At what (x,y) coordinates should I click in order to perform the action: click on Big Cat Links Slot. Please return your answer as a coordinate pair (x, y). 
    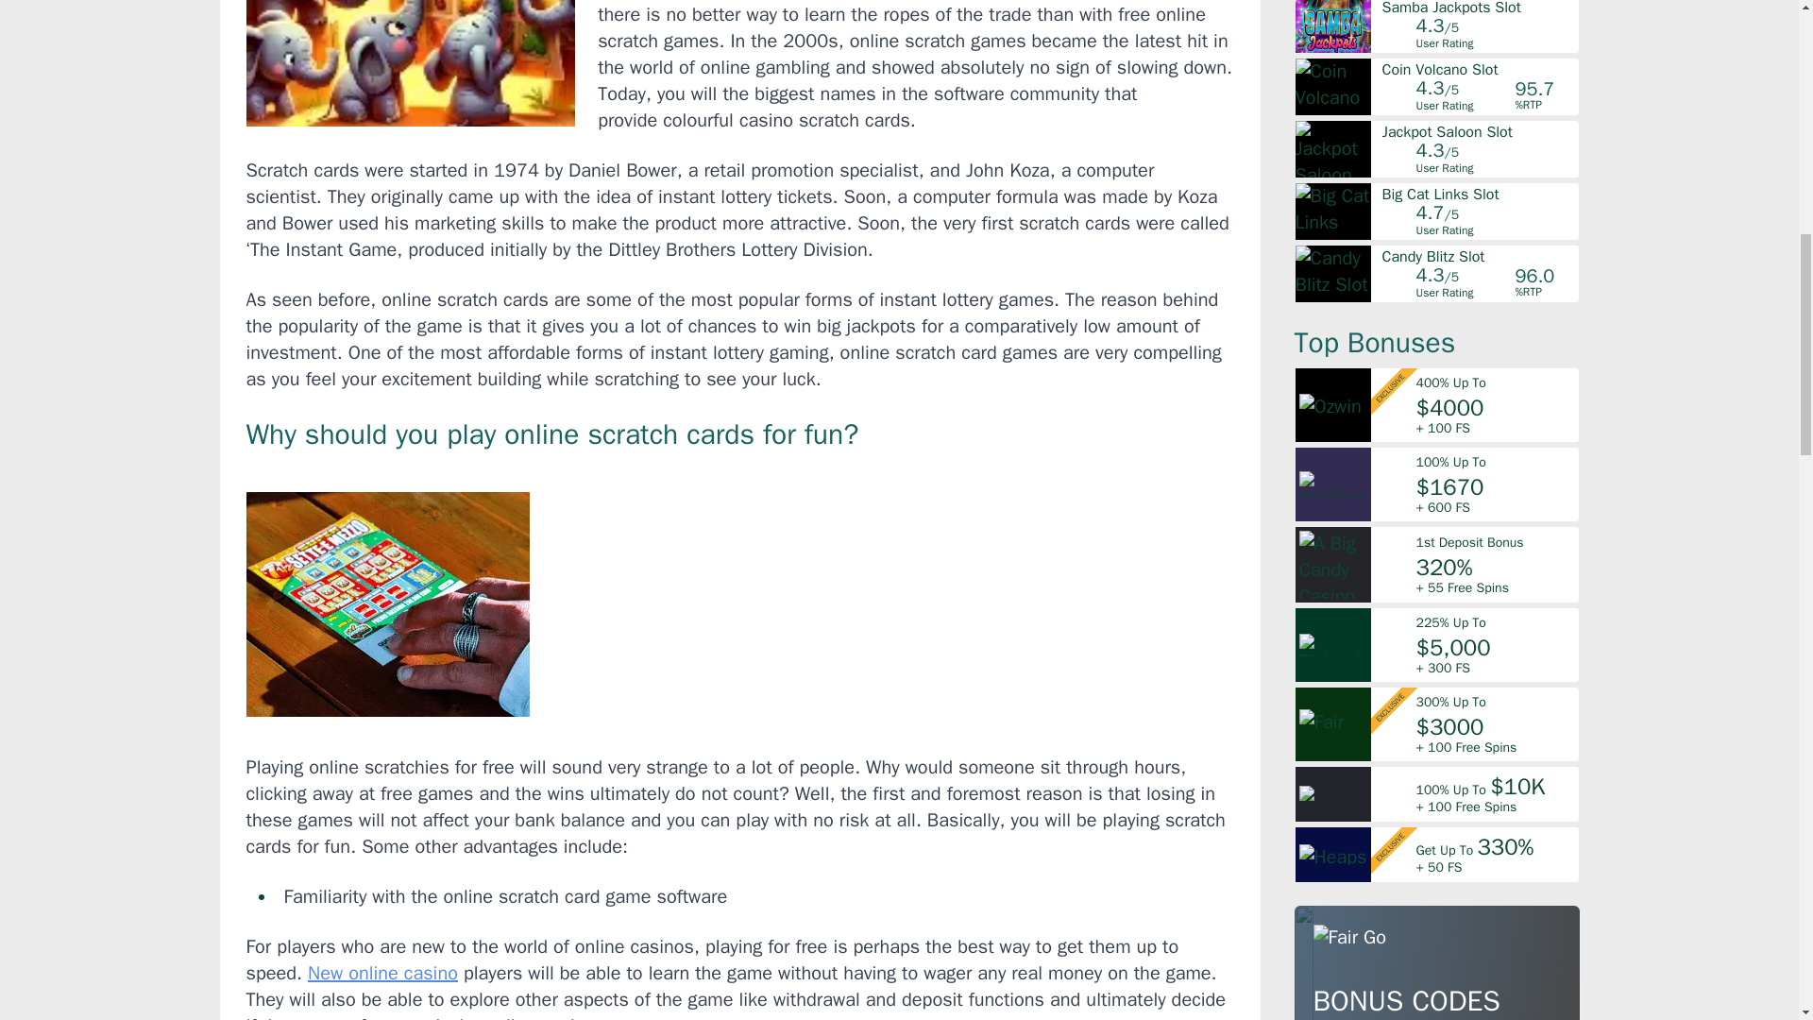
    Looking at the image, I should click on (1479, 194).